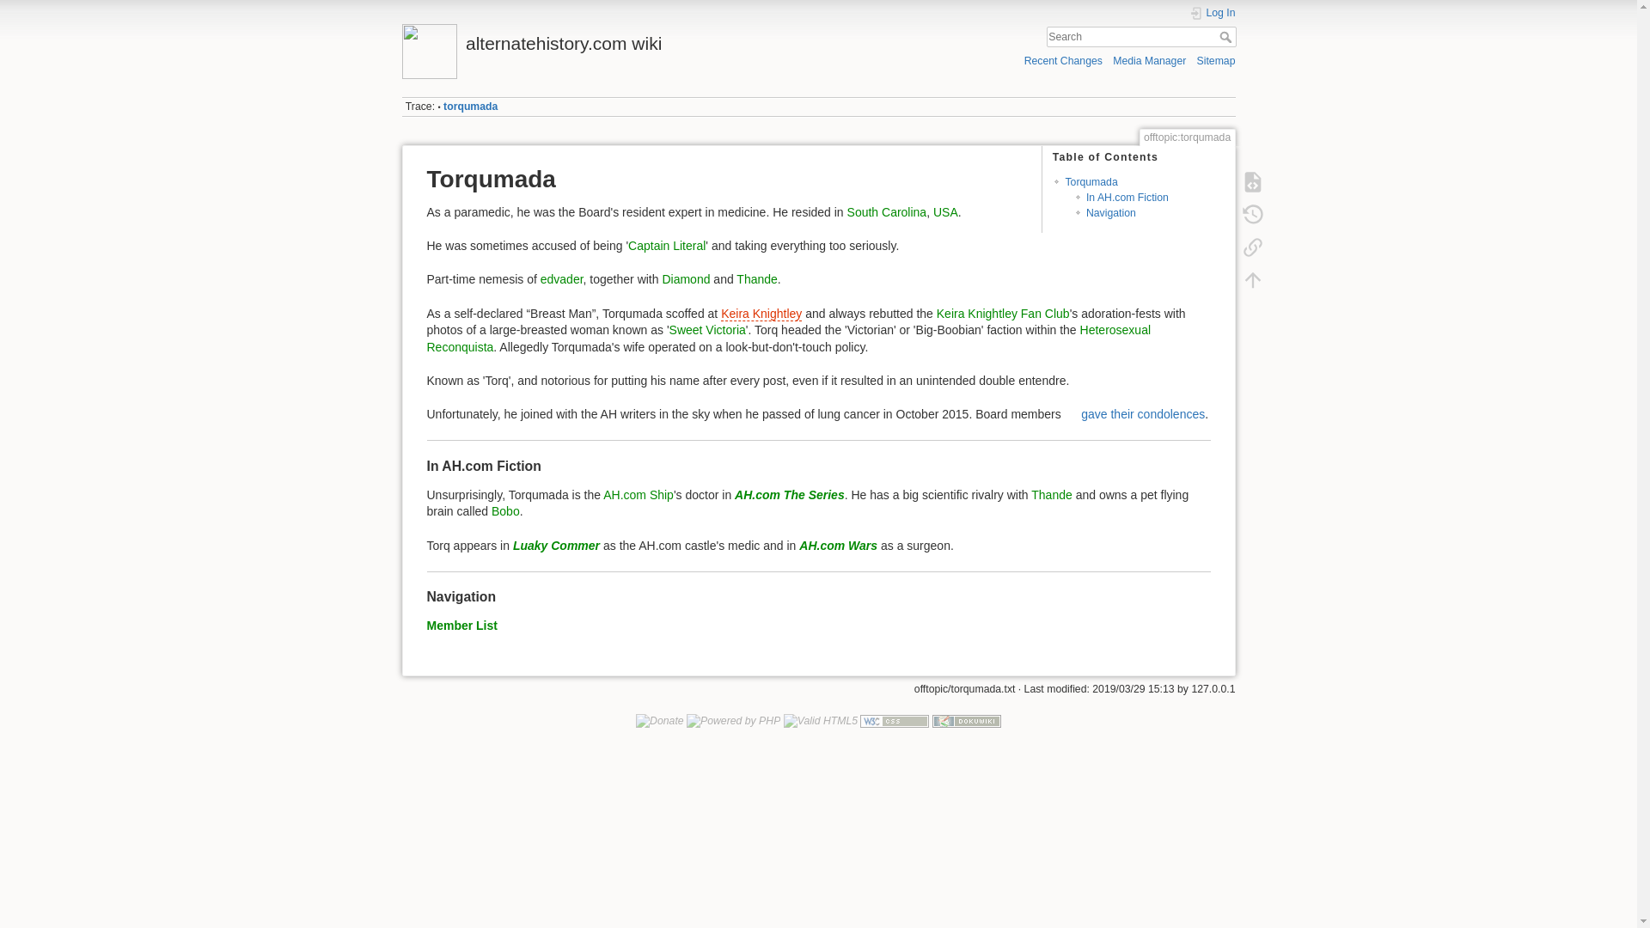 The width and height of the screenshot is (1650, 928). Describe the element at coordinates (789, 495) in the screenshot. I see `AH.com The Series` at that location.